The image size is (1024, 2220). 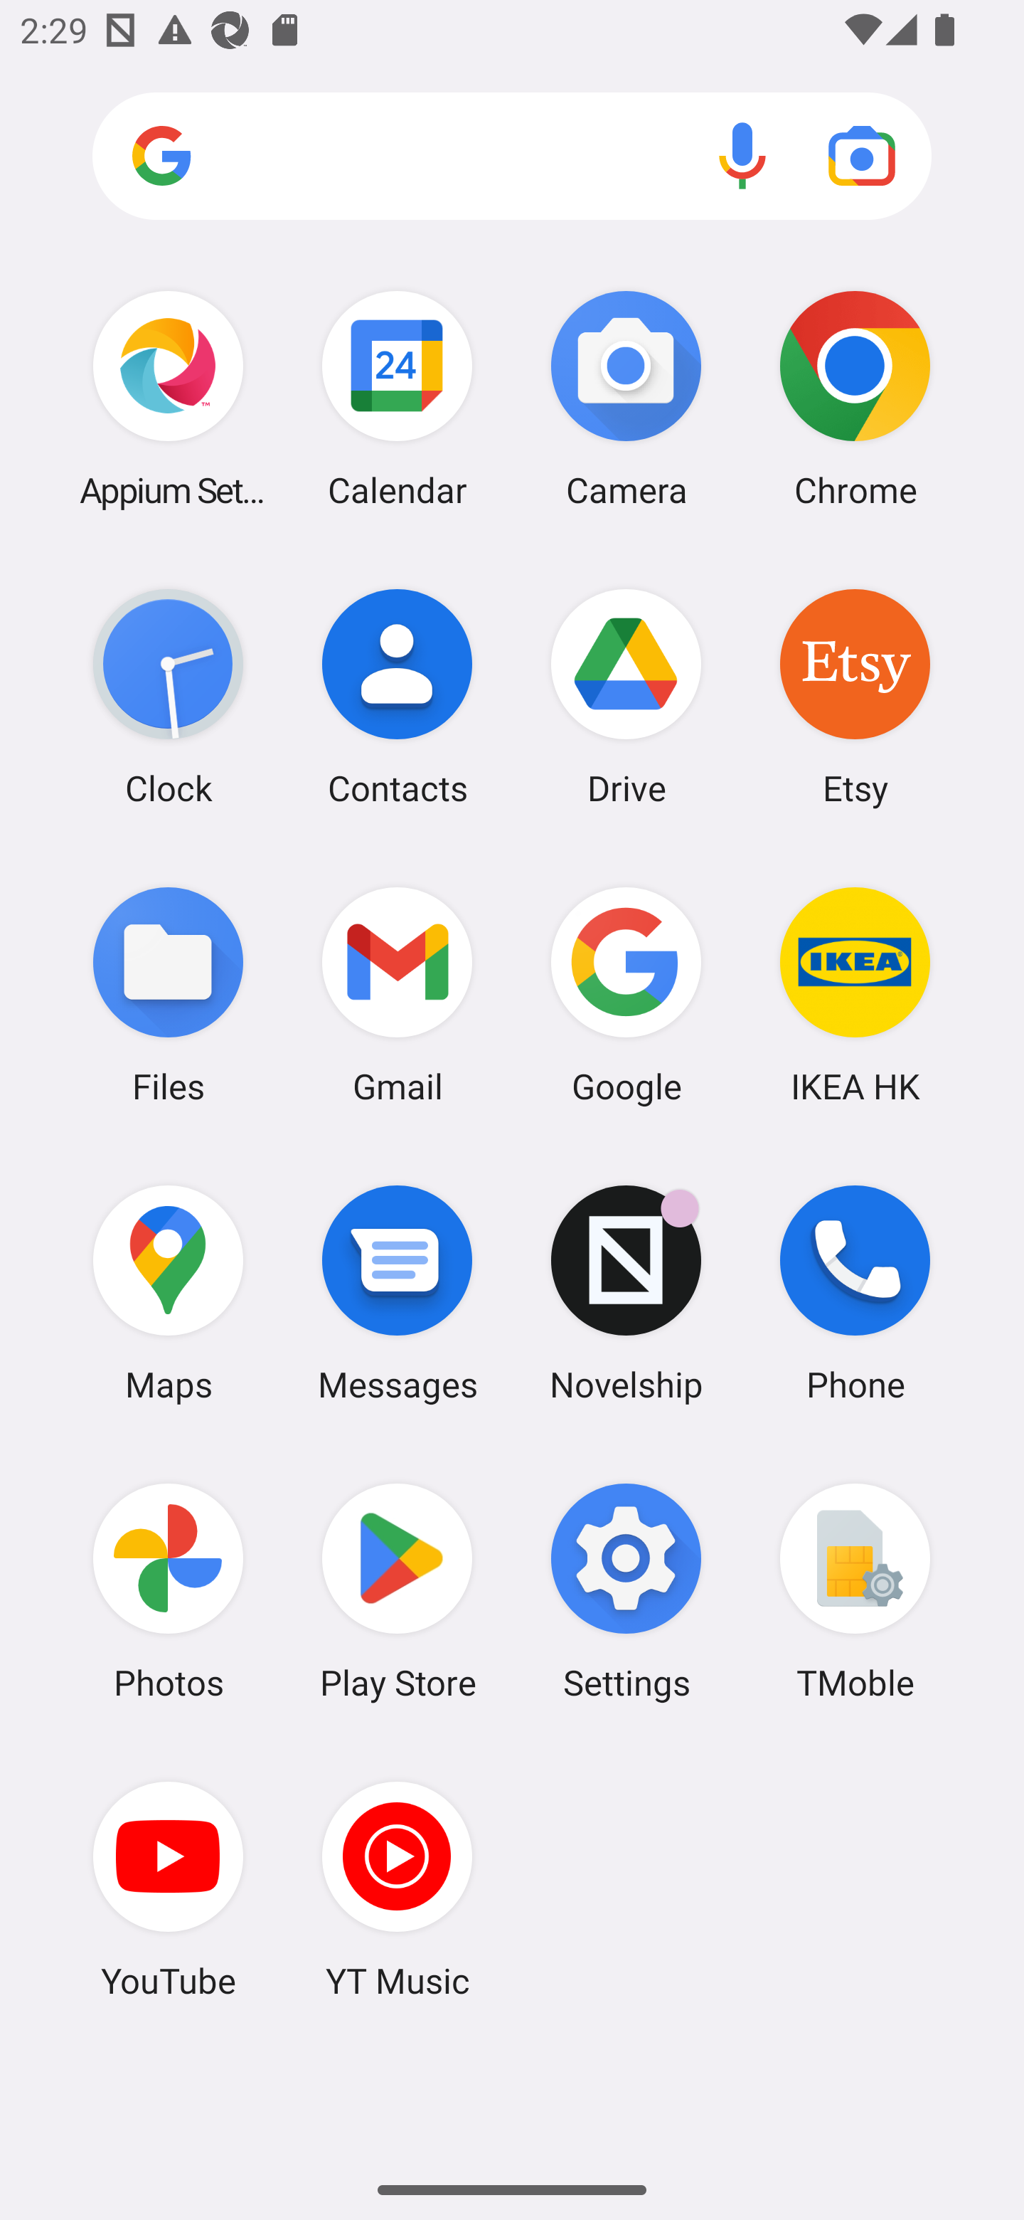 What do you see at coordinates (855, 1592) in the screenshot?
I see `TMoble` at bounding box center [855, 1592].